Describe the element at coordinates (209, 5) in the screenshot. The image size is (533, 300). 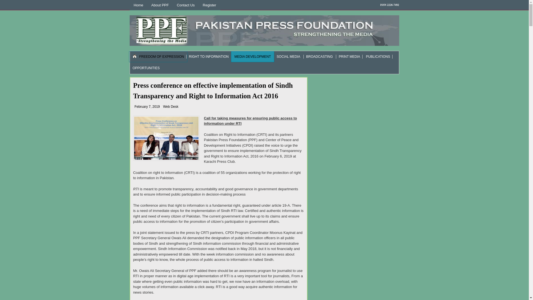
I see `Register` at that location.